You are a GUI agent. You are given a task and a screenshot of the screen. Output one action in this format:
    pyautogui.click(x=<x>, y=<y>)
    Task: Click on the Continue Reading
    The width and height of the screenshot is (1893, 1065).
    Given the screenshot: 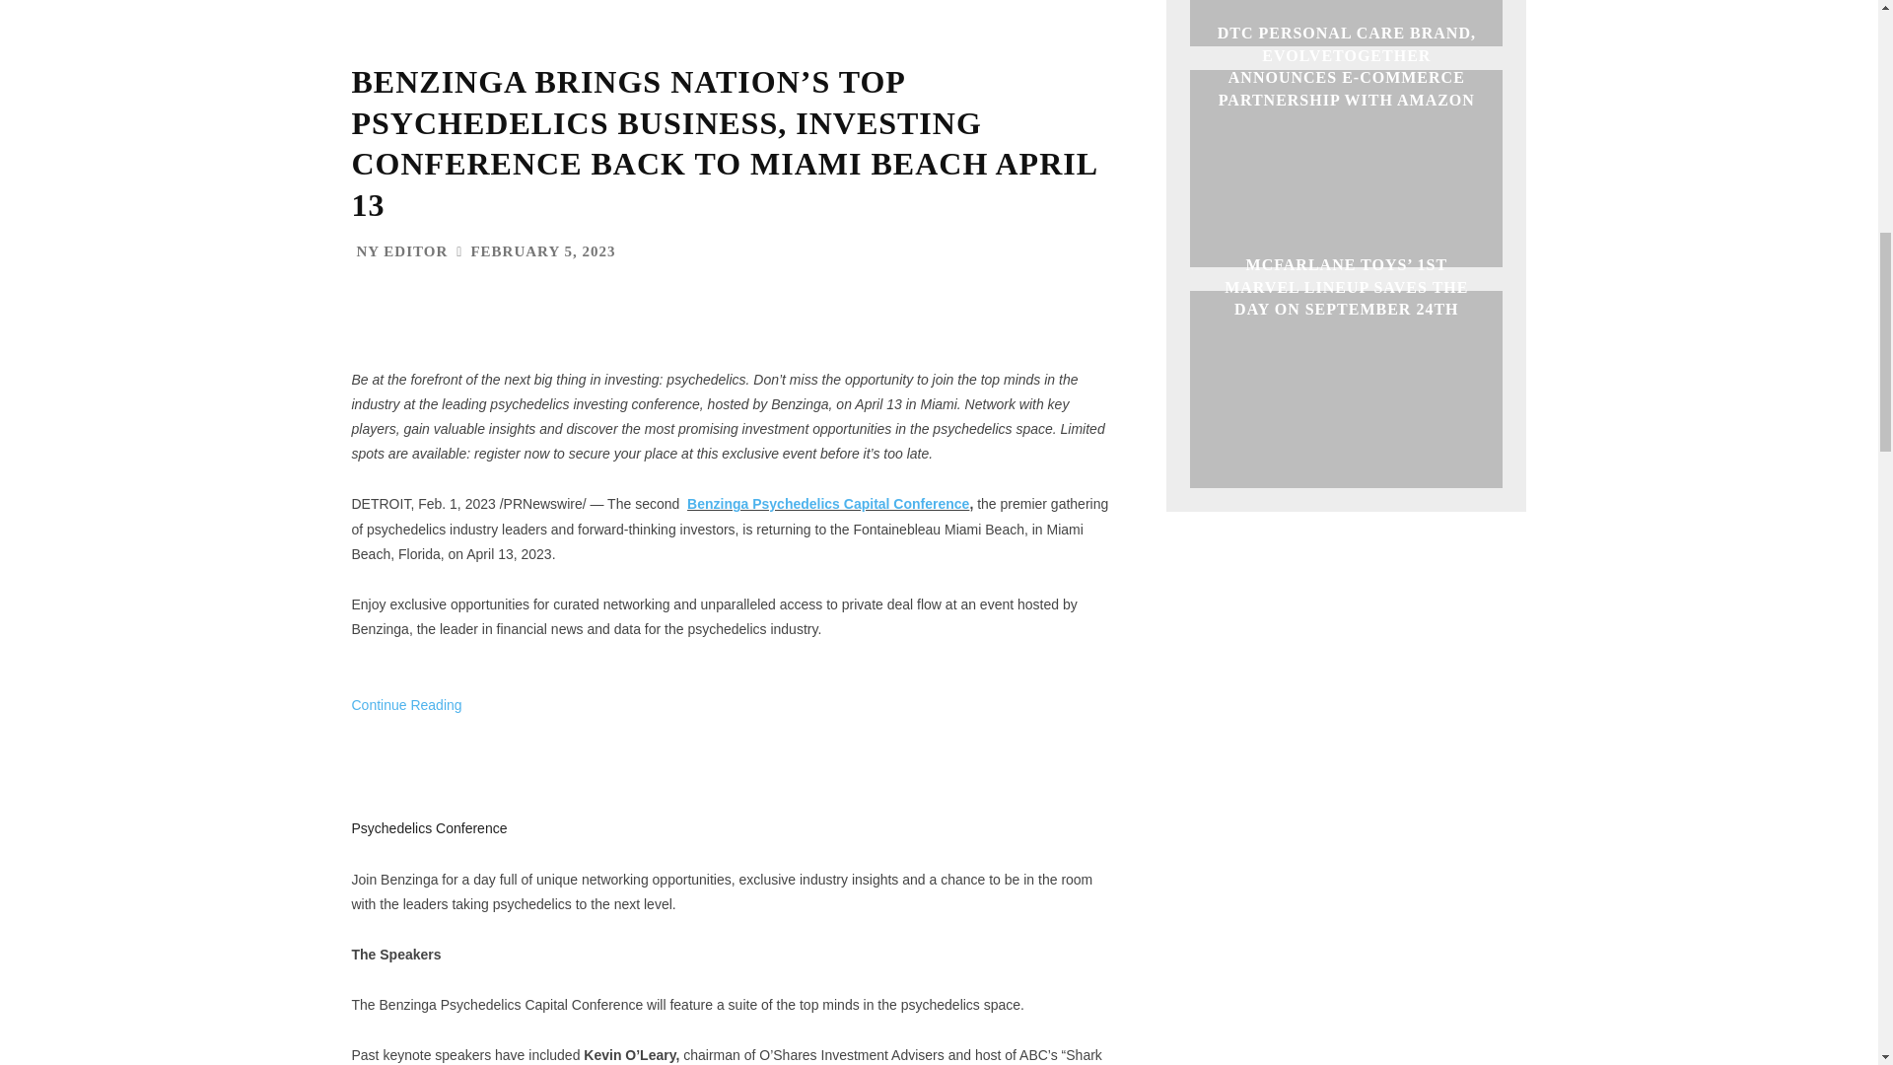 What is the action you would take?
    pyautogui.click(x=406, y=730)
    